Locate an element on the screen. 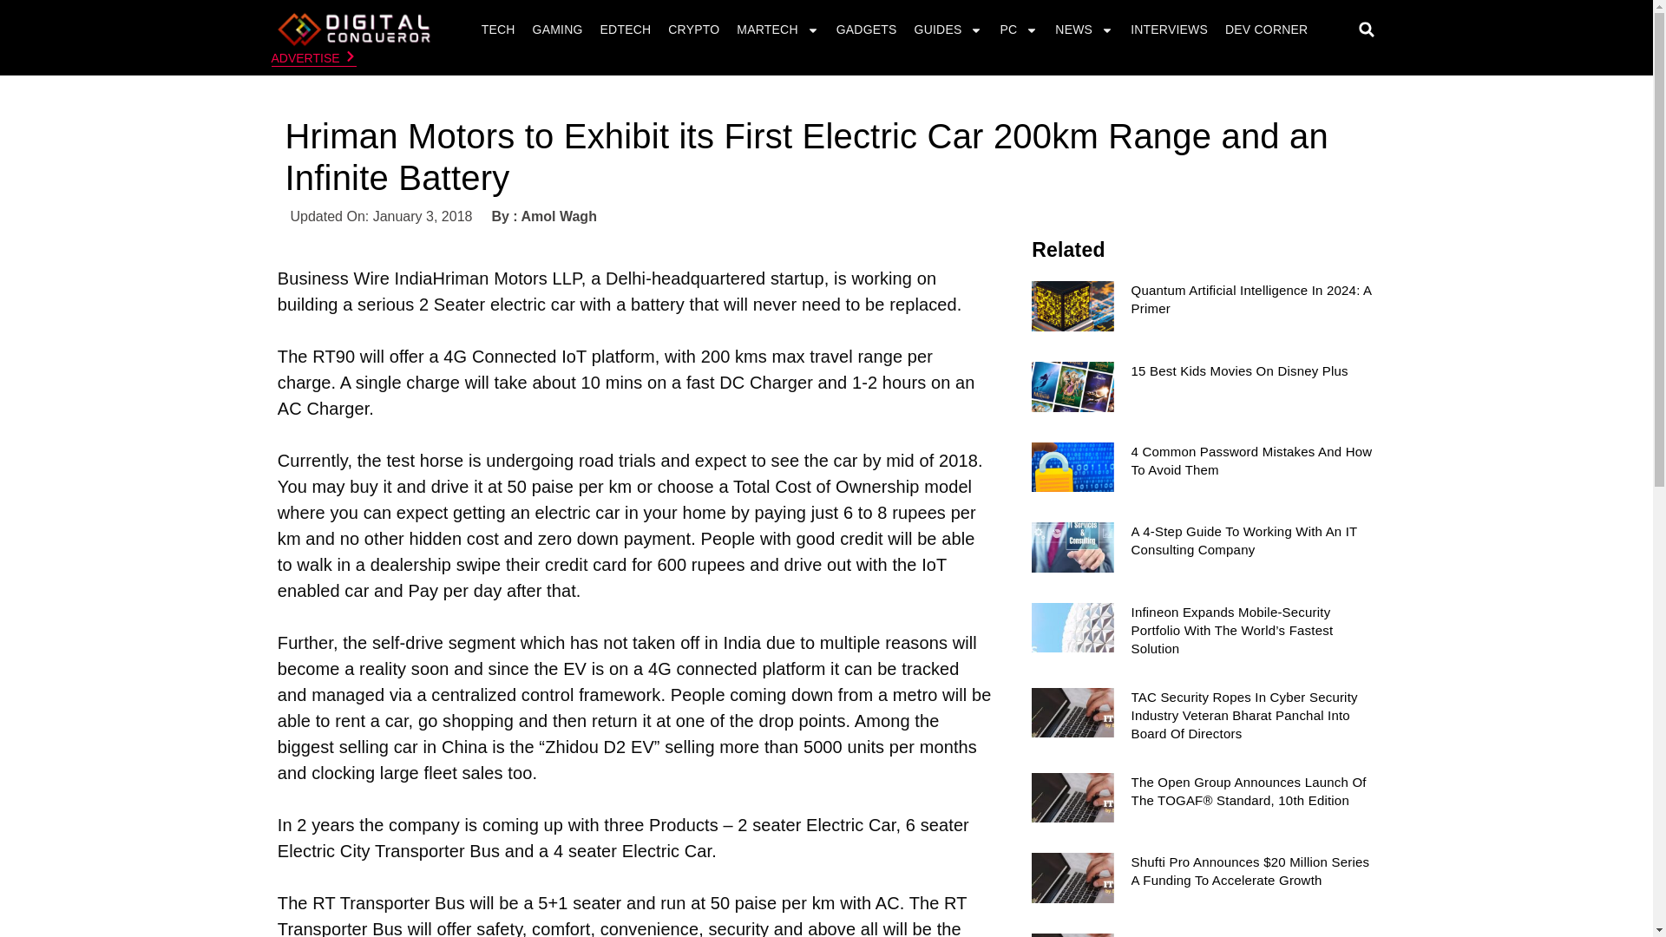 This screenshot has width=1666, height=937. MARTECH is located at coordinates (777, 29).